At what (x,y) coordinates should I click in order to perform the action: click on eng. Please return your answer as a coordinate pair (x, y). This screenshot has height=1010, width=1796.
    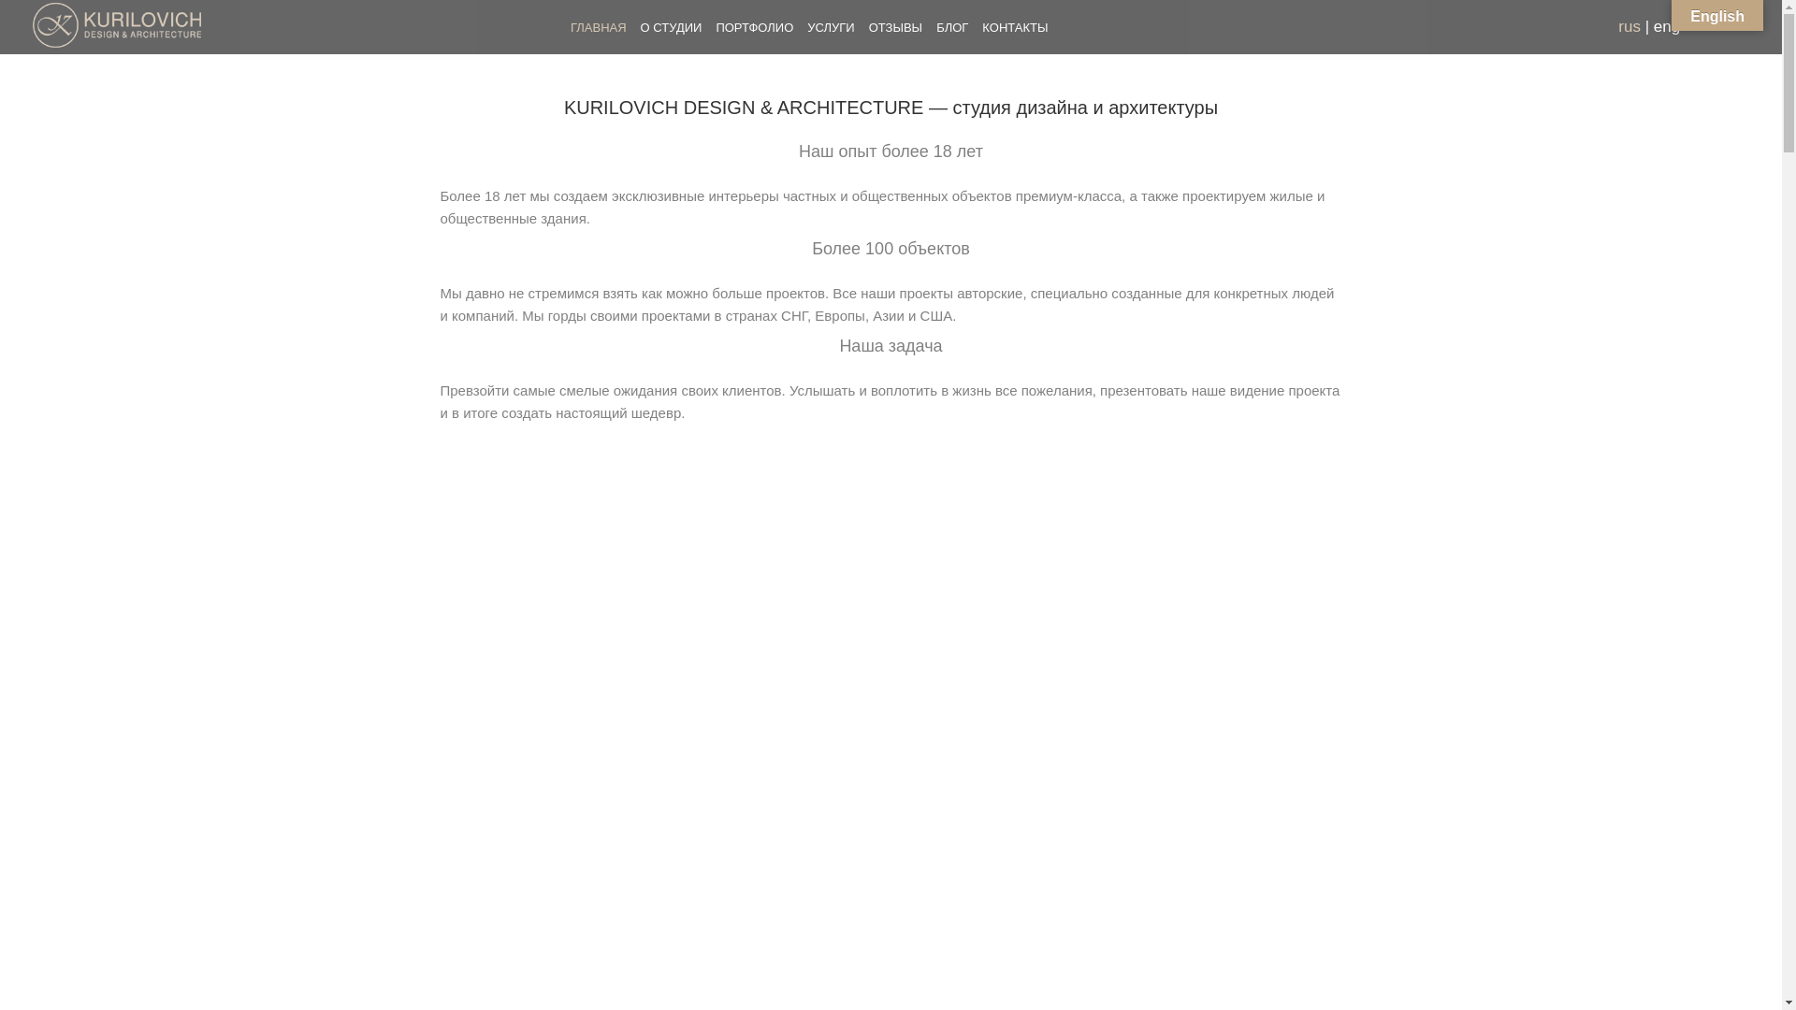
    Looking at the image, I should click on (1667, 26).